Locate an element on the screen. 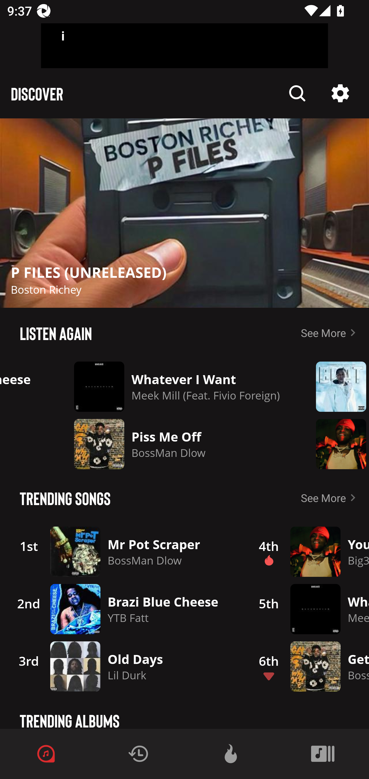 The width and height of the screenshot is (369, 779). See More is located at coordinates (330, 333).